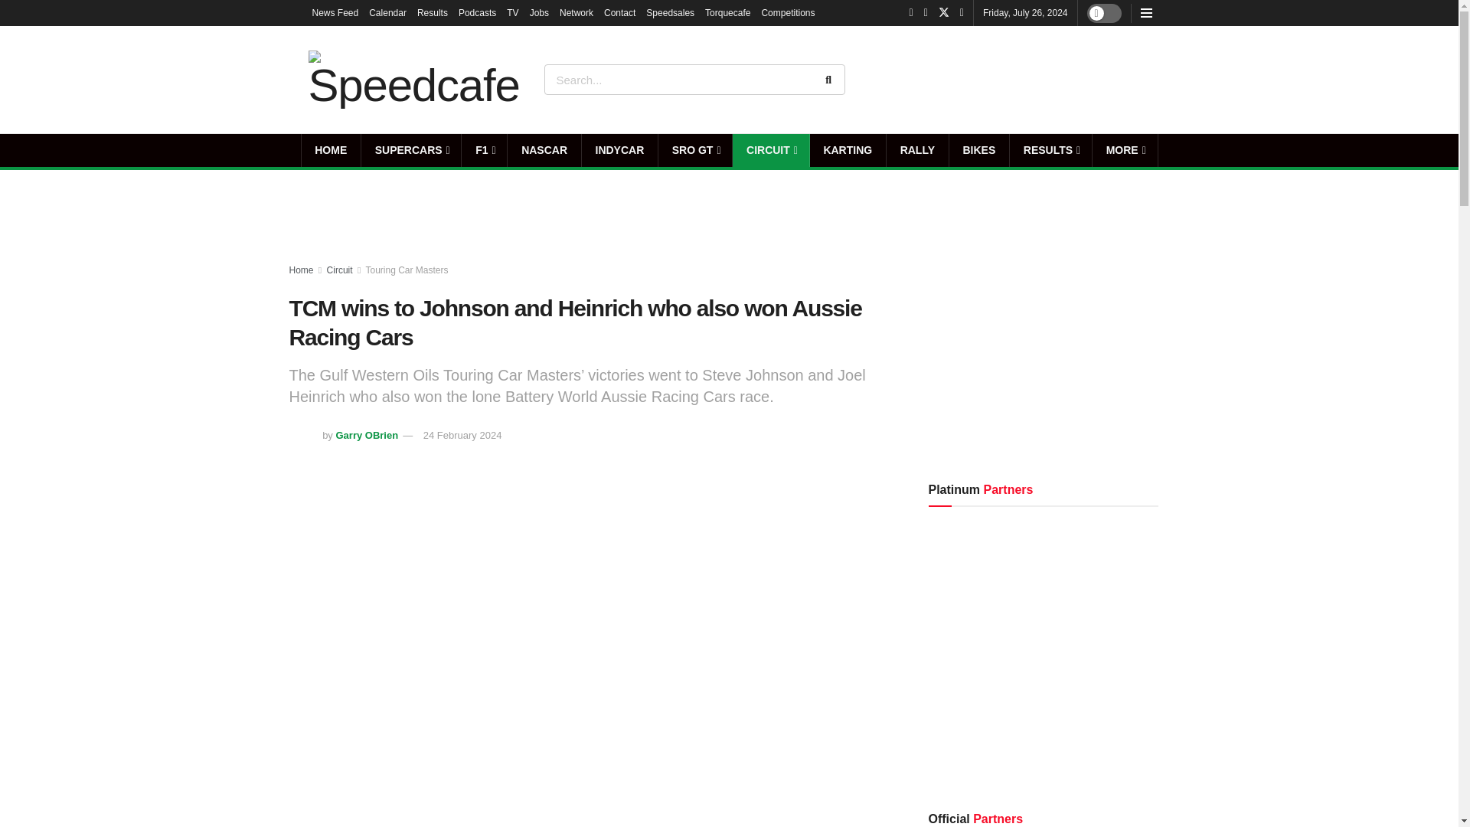 This screenshot has height=827, width=1470. Describe the element at coordinates (1108, 79) in the screenshot. I see `Truck Assist` at that location.